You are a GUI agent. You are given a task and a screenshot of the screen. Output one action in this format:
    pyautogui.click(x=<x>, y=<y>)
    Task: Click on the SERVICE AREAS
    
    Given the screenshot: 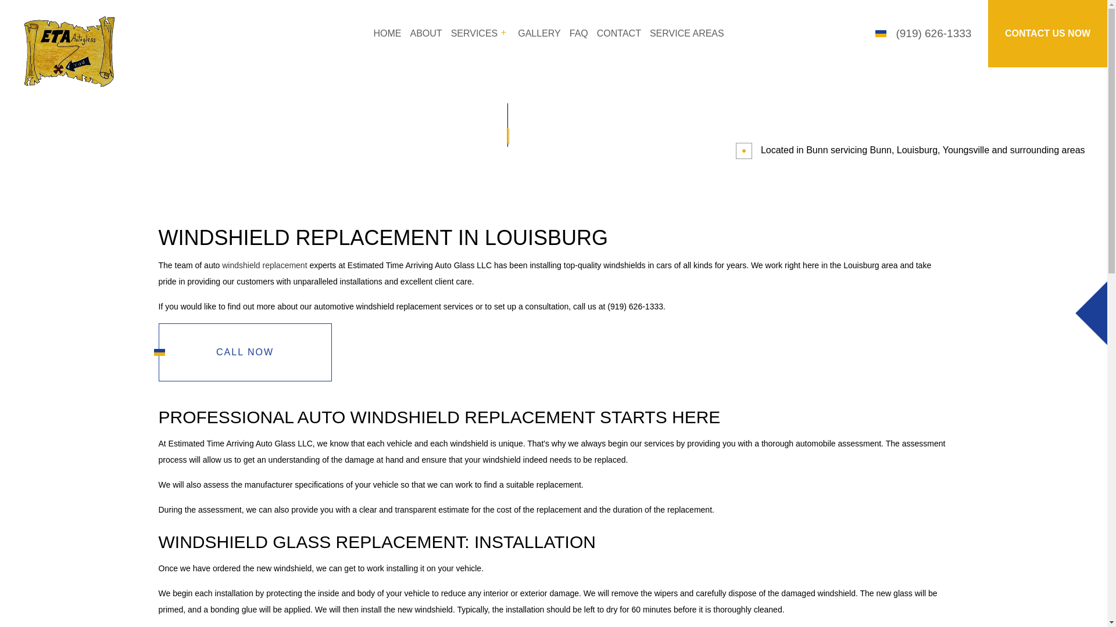 What is the action you would take?
    pyautogui.click(x=686, y=34)
    